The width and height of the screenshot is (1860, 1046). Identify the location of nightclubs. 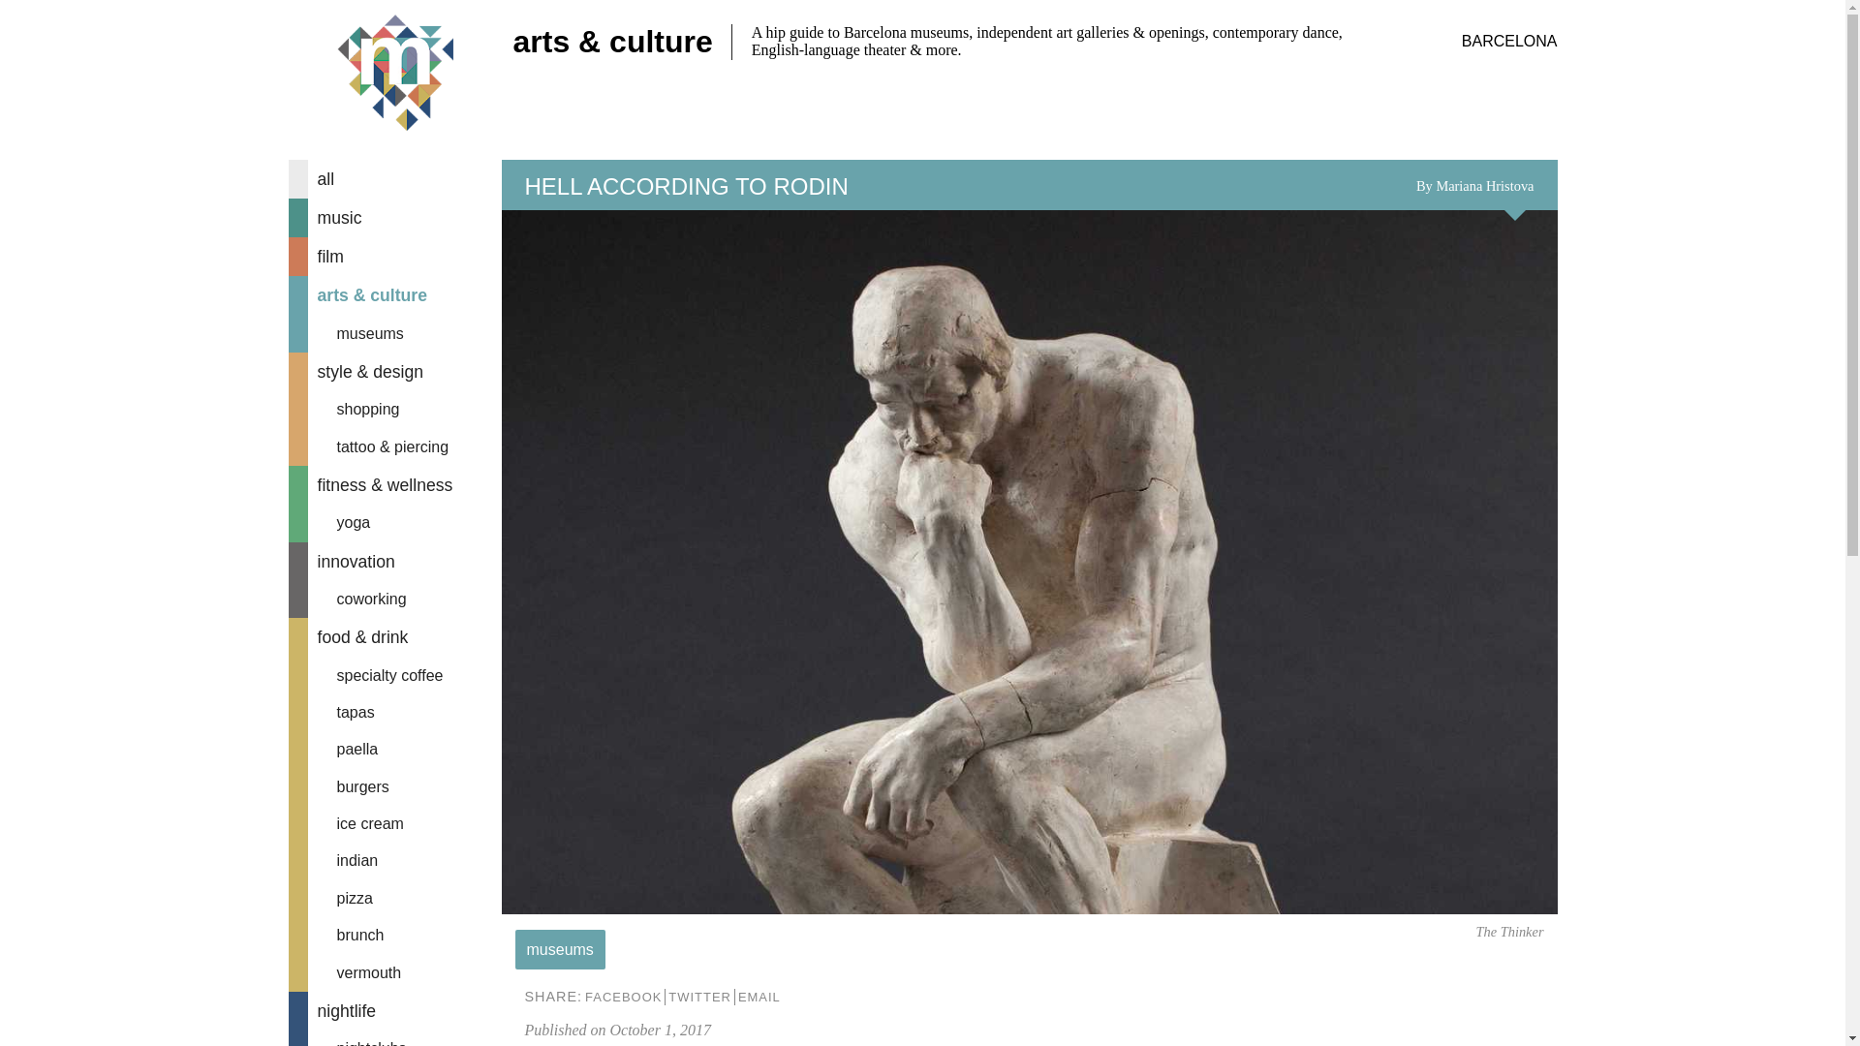
(395, 1038).